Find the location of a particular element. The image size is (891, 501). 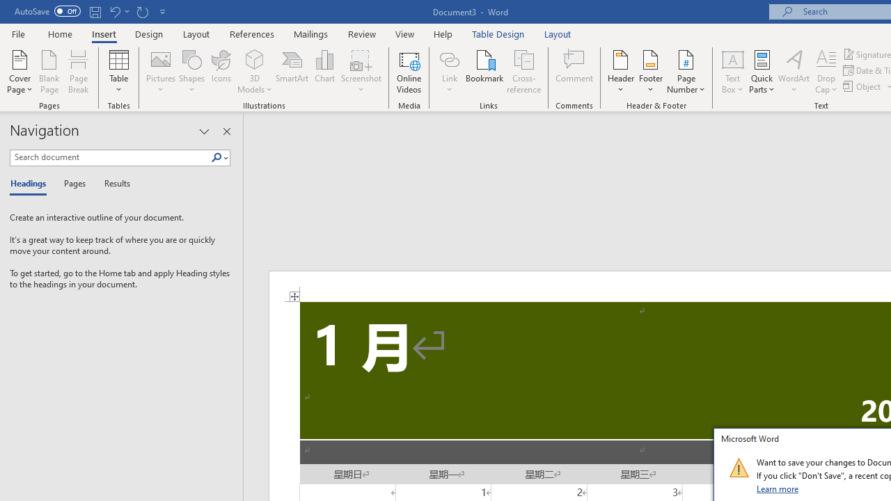

3D Models is located at coordinates (255, 71).